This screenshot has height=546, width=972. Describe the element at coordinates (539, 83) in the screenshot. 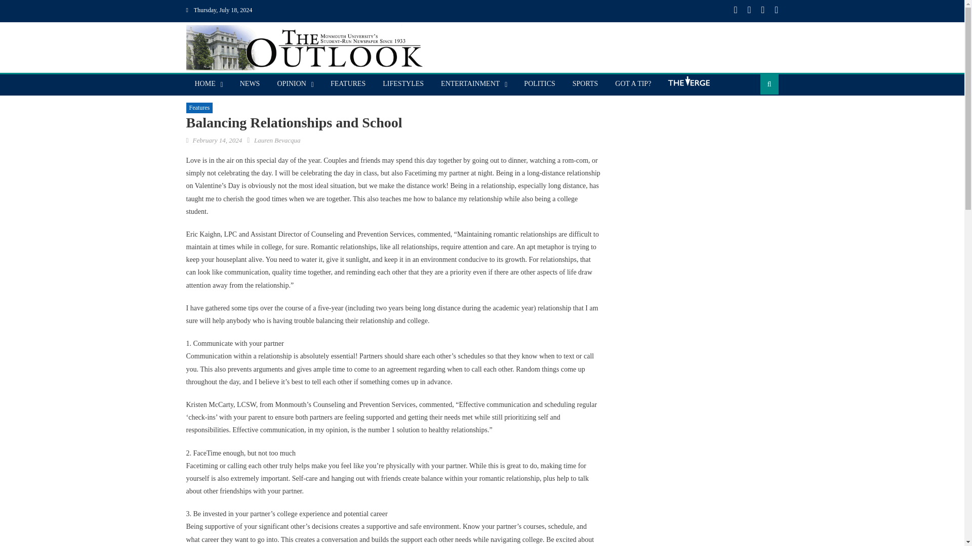

I see `POLITICS` at that location.